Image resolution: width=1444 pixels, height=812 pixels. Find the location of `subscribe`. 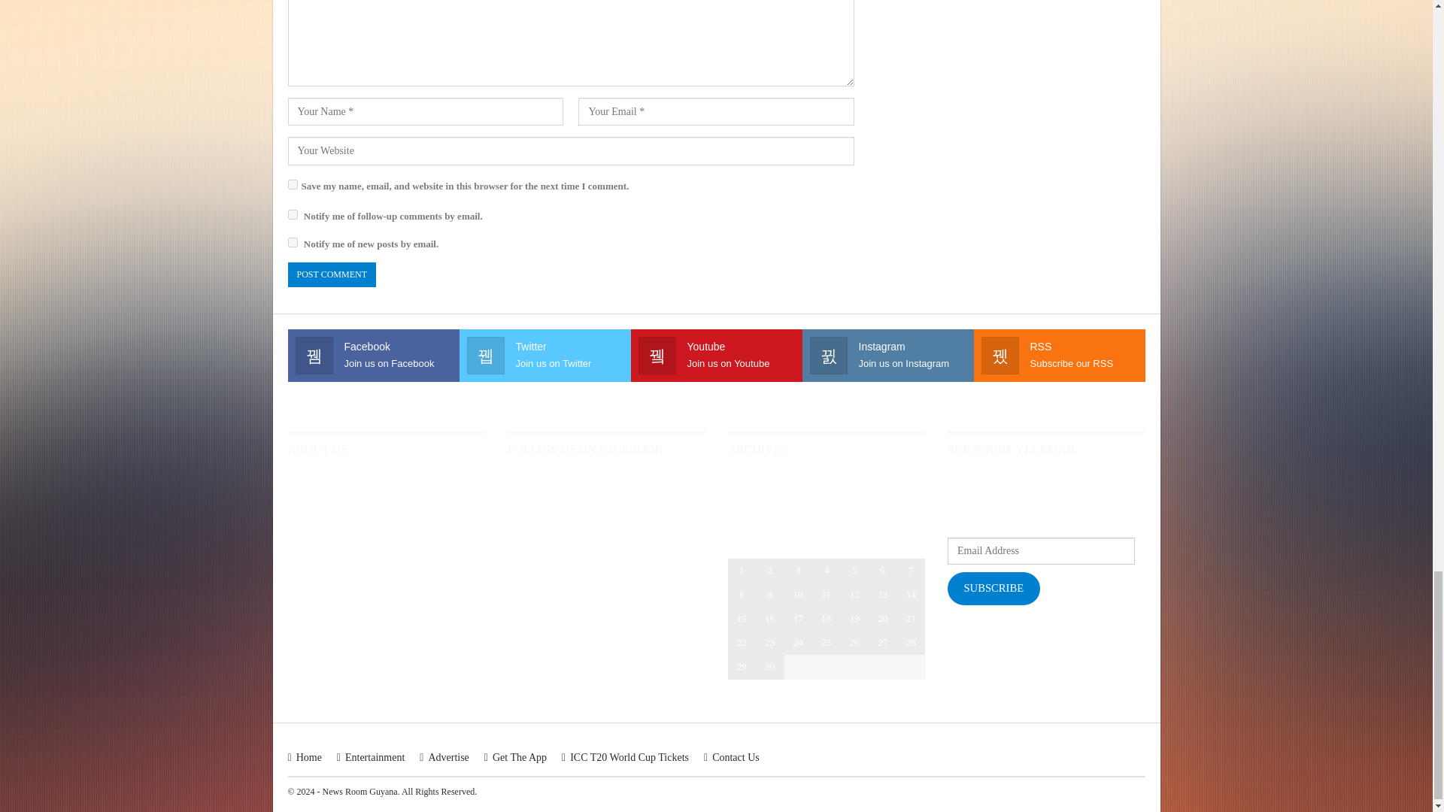

subscribe is located at coordinates (292, 214).